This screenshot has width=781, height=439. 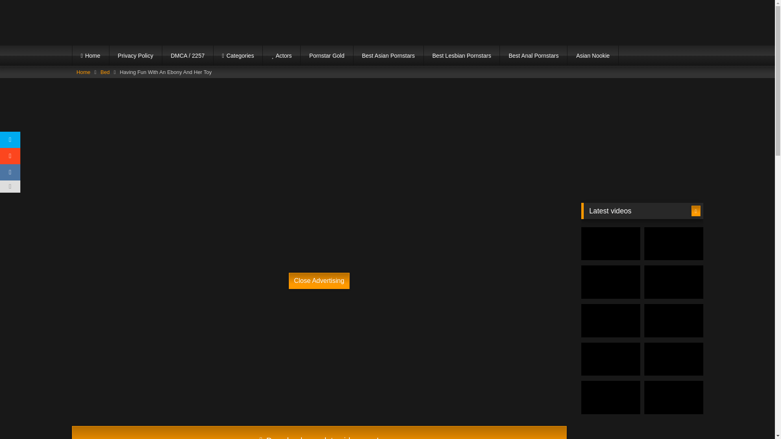 What do you see at coordinates (533, 56) in the screenshot?
I see `Best Anal Pornstars` at bounding box center [533, 56].